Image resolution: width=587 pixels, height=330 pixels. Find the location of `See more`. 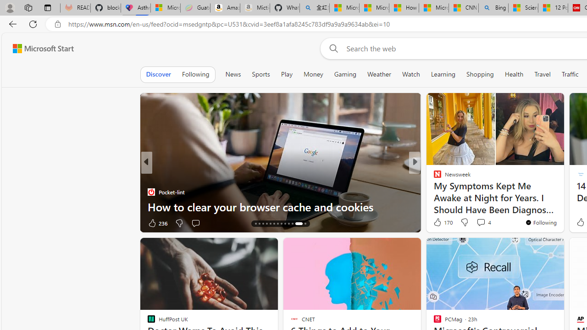

See more is located at coordinates (553, 248).